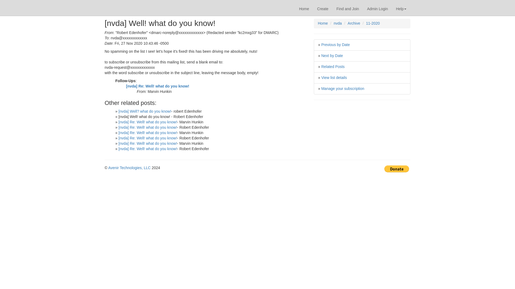  What do you see at coordinates (377, 9) in the screenshot?
I see `Admin Login` at bounding box center [377, 9].